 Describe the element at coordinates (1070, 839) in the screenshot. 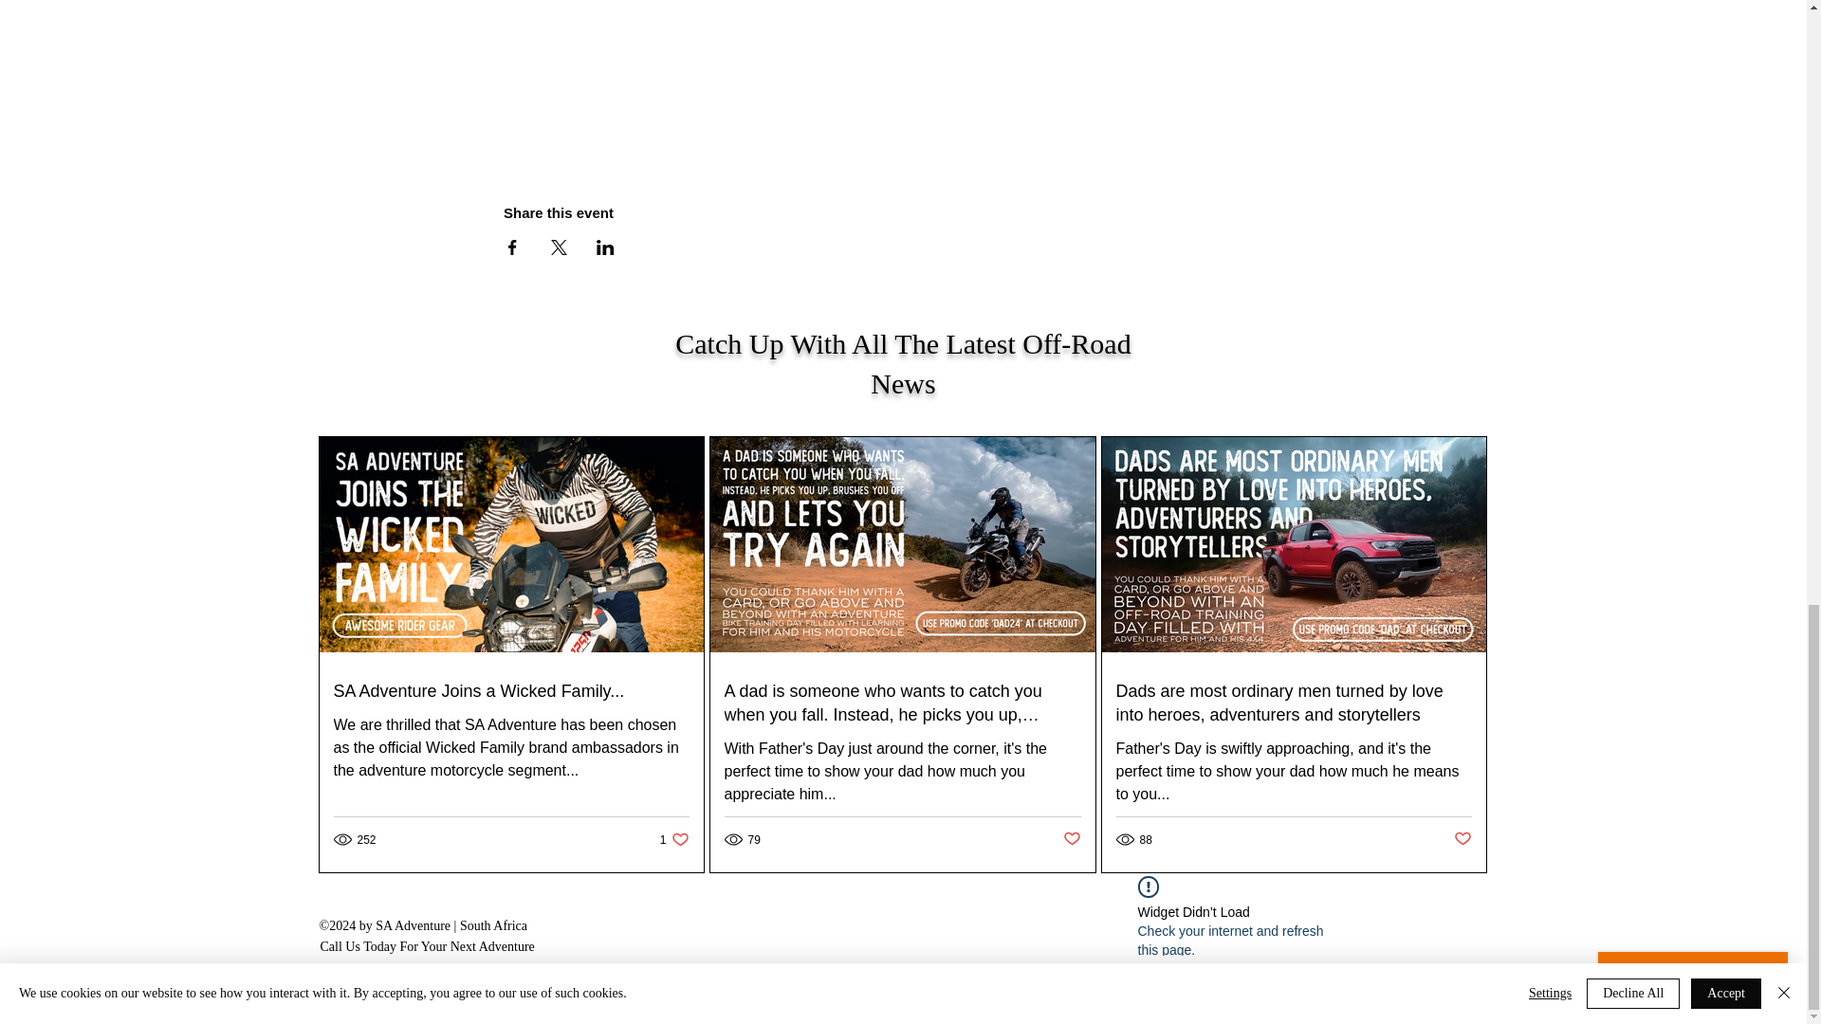

I see `Map` at that location.